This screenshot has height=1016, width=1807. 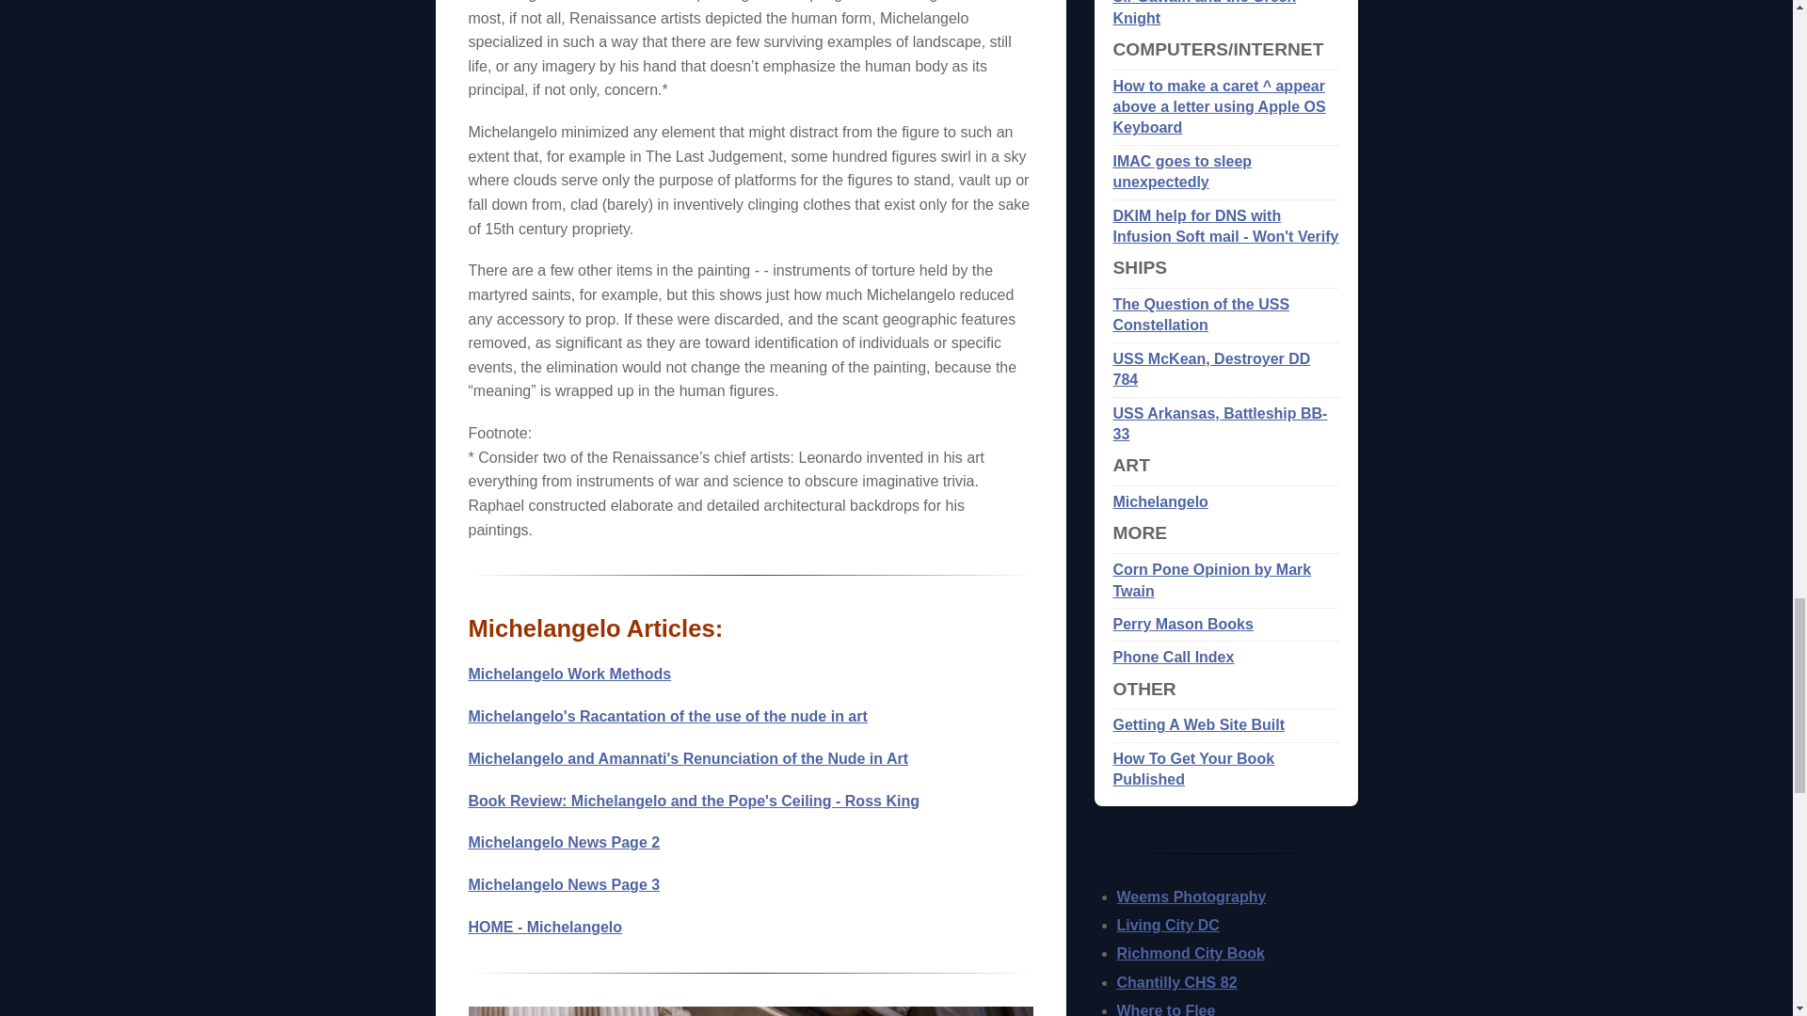 I want to click on How To Get Your Book Published, so click(x=1193, y=770).